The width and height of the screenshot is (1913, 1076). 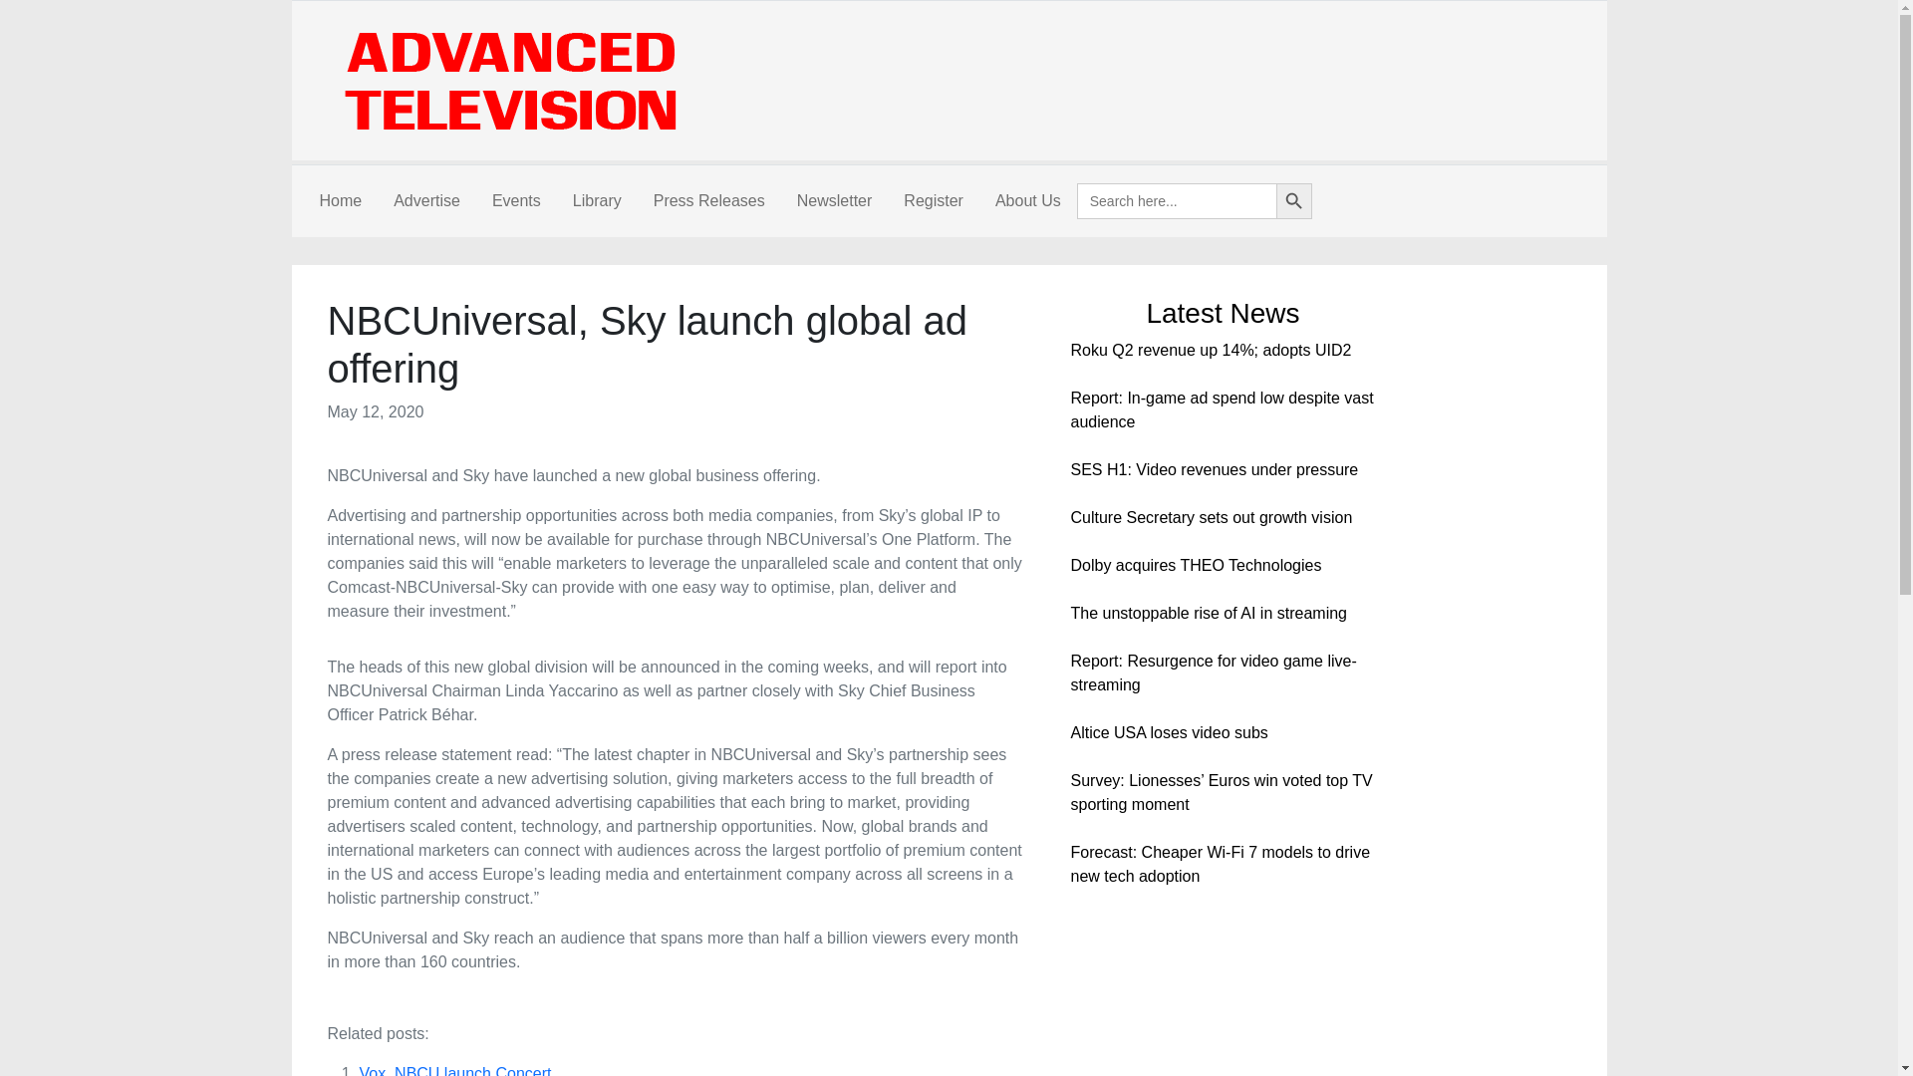 I want to click on The unstoppable rise of AI in streaming, so click(x=1208, y=613).